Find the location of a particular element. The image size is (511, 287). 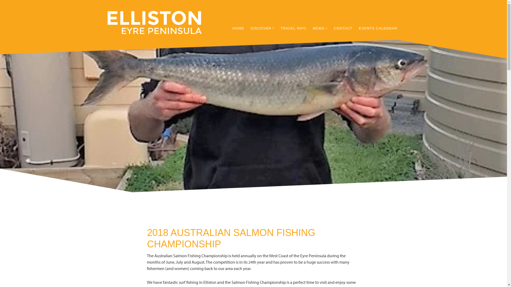

CONTACT is located at coordinates (343, 23).